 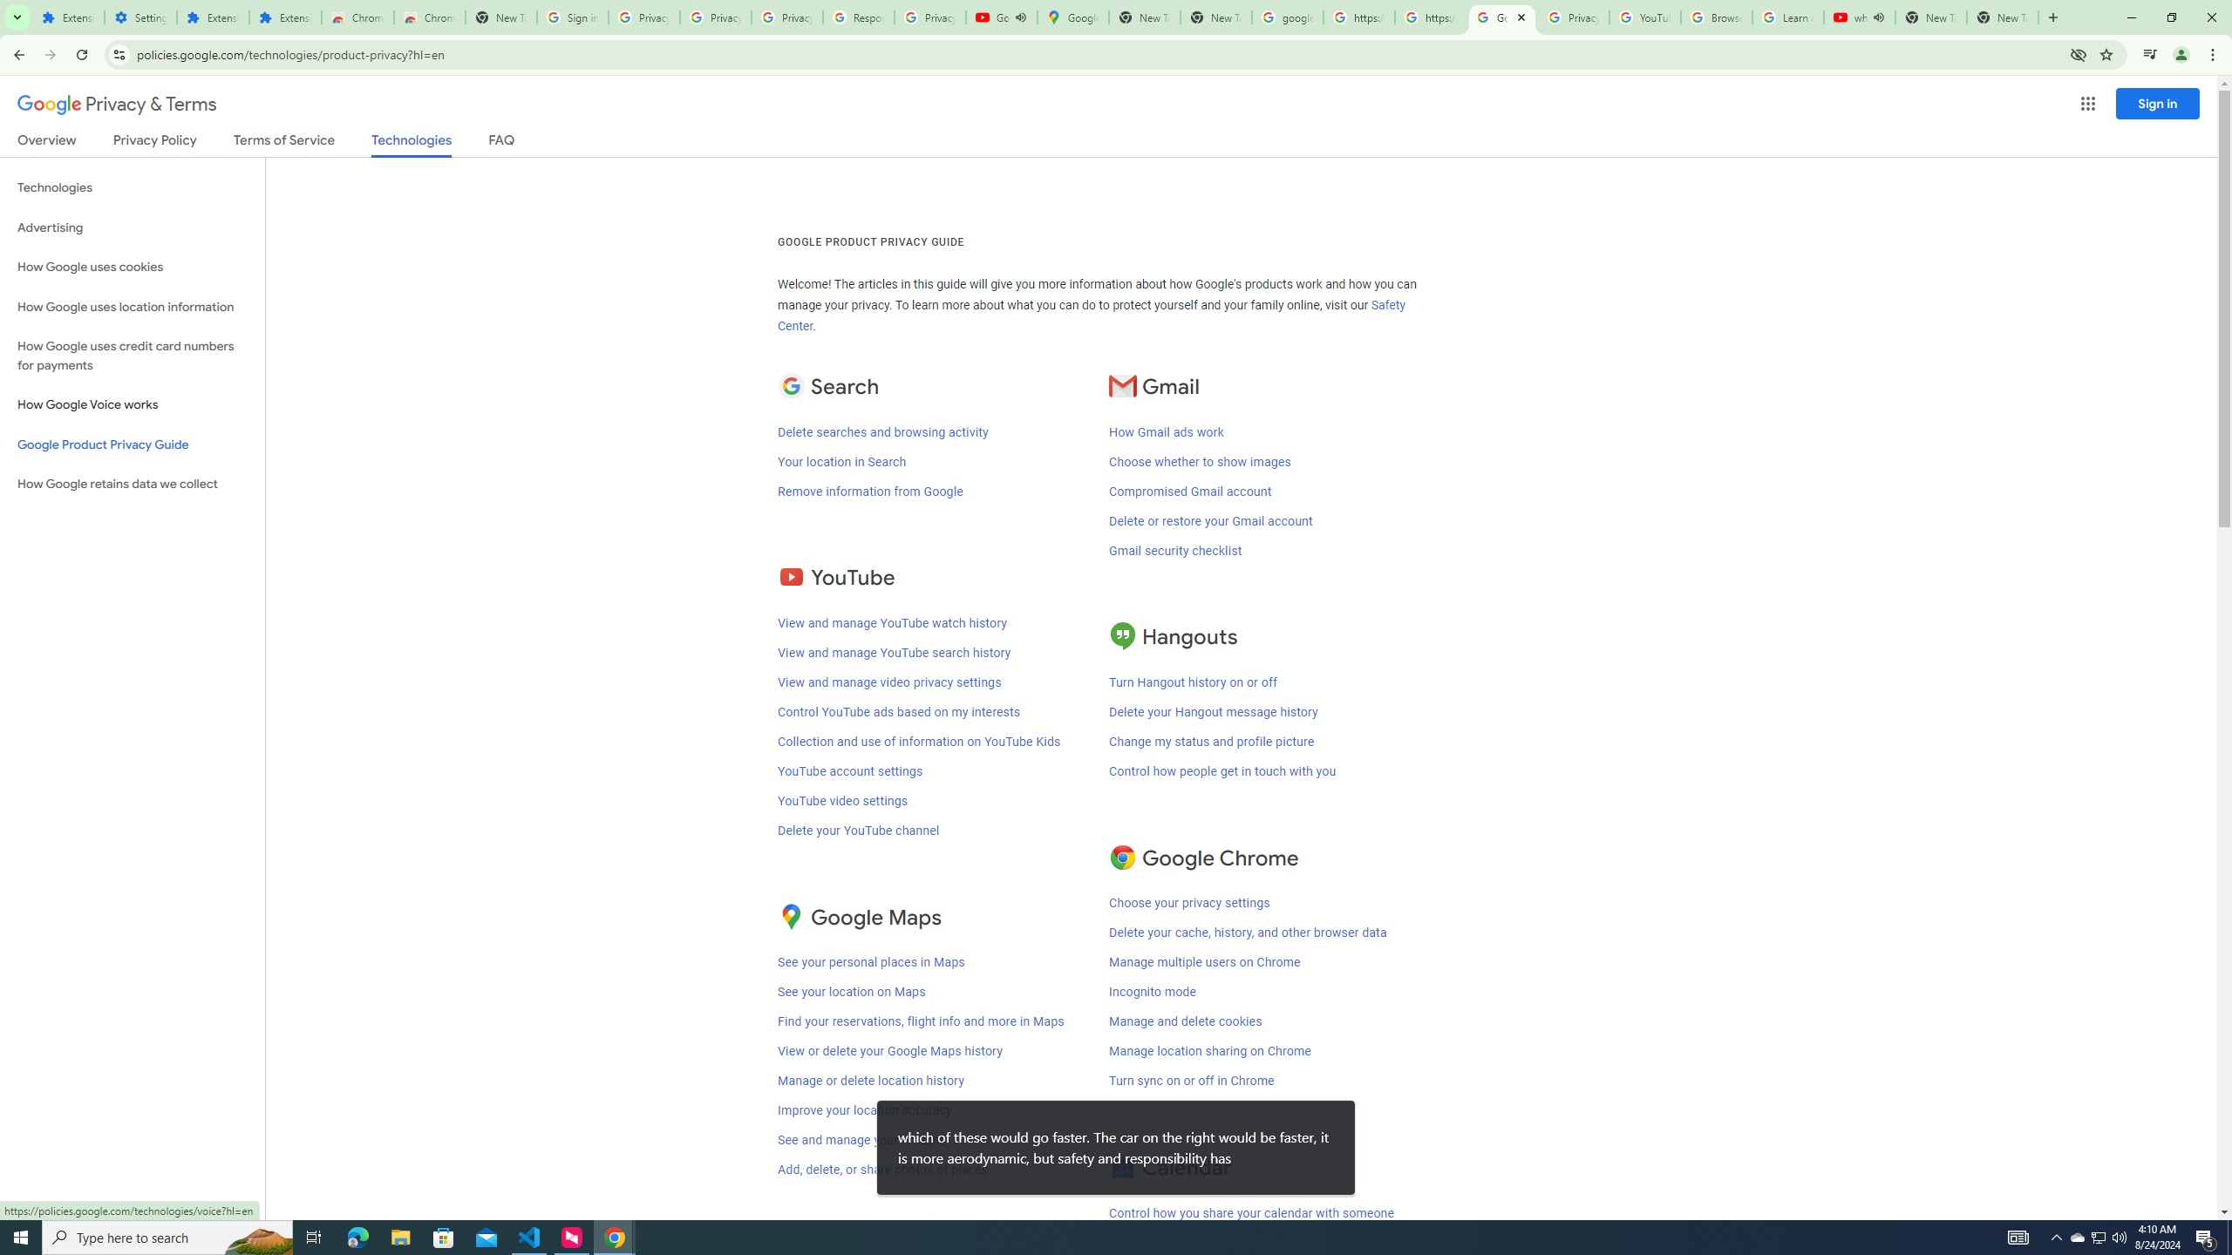 What do you see at coordinates (1186, 1021) in the screenshot?
I see `Manage and delete cookies` at bounding box center [1186, 1021].